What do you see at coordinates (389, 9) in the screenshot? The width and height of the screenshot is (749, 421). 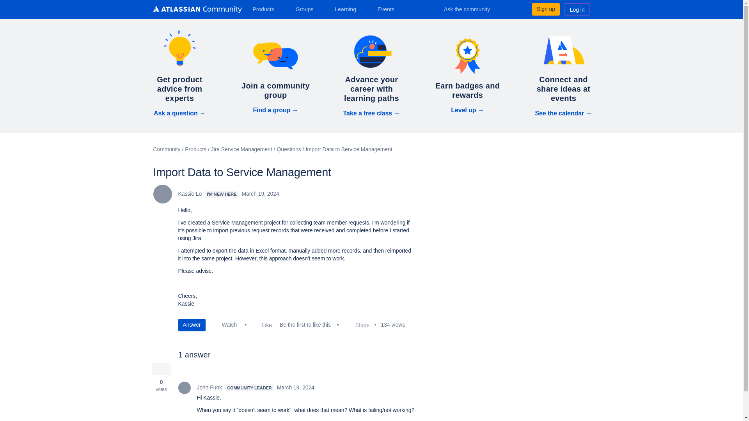 I see `Events` at bounding box center [389, 9].